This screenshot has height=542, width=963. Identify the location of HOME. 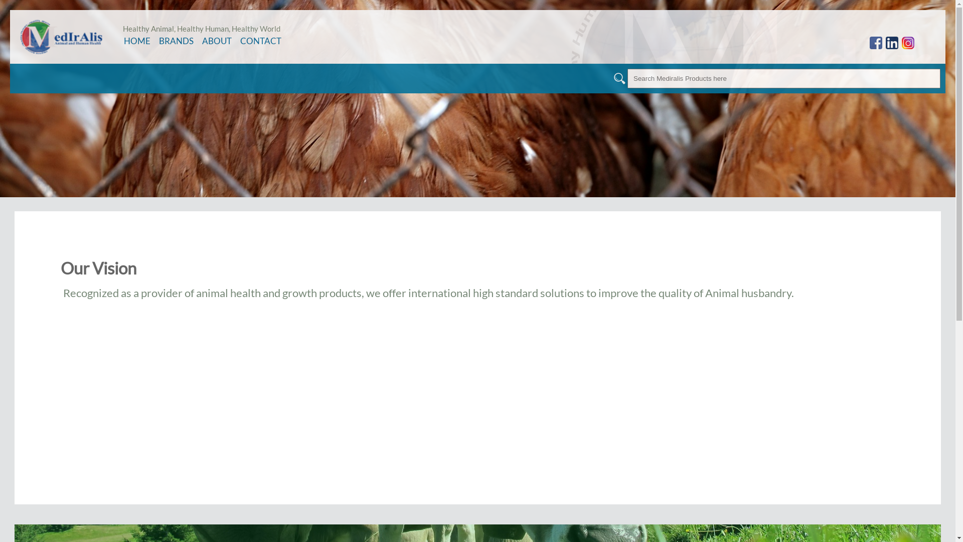
(137, 41).